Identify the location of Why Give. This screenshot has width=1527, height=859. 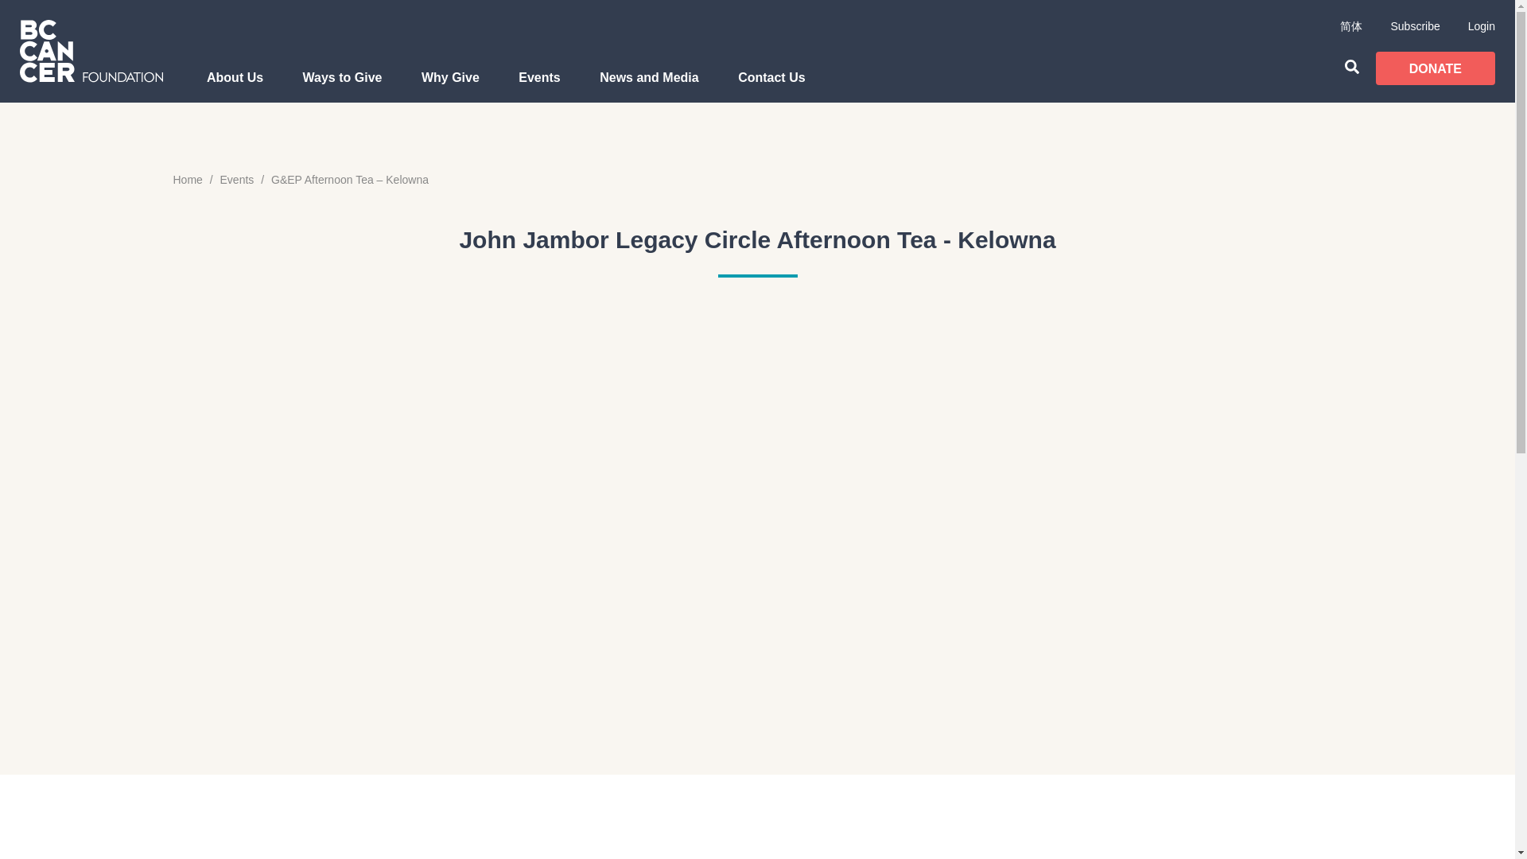
(450, 86).